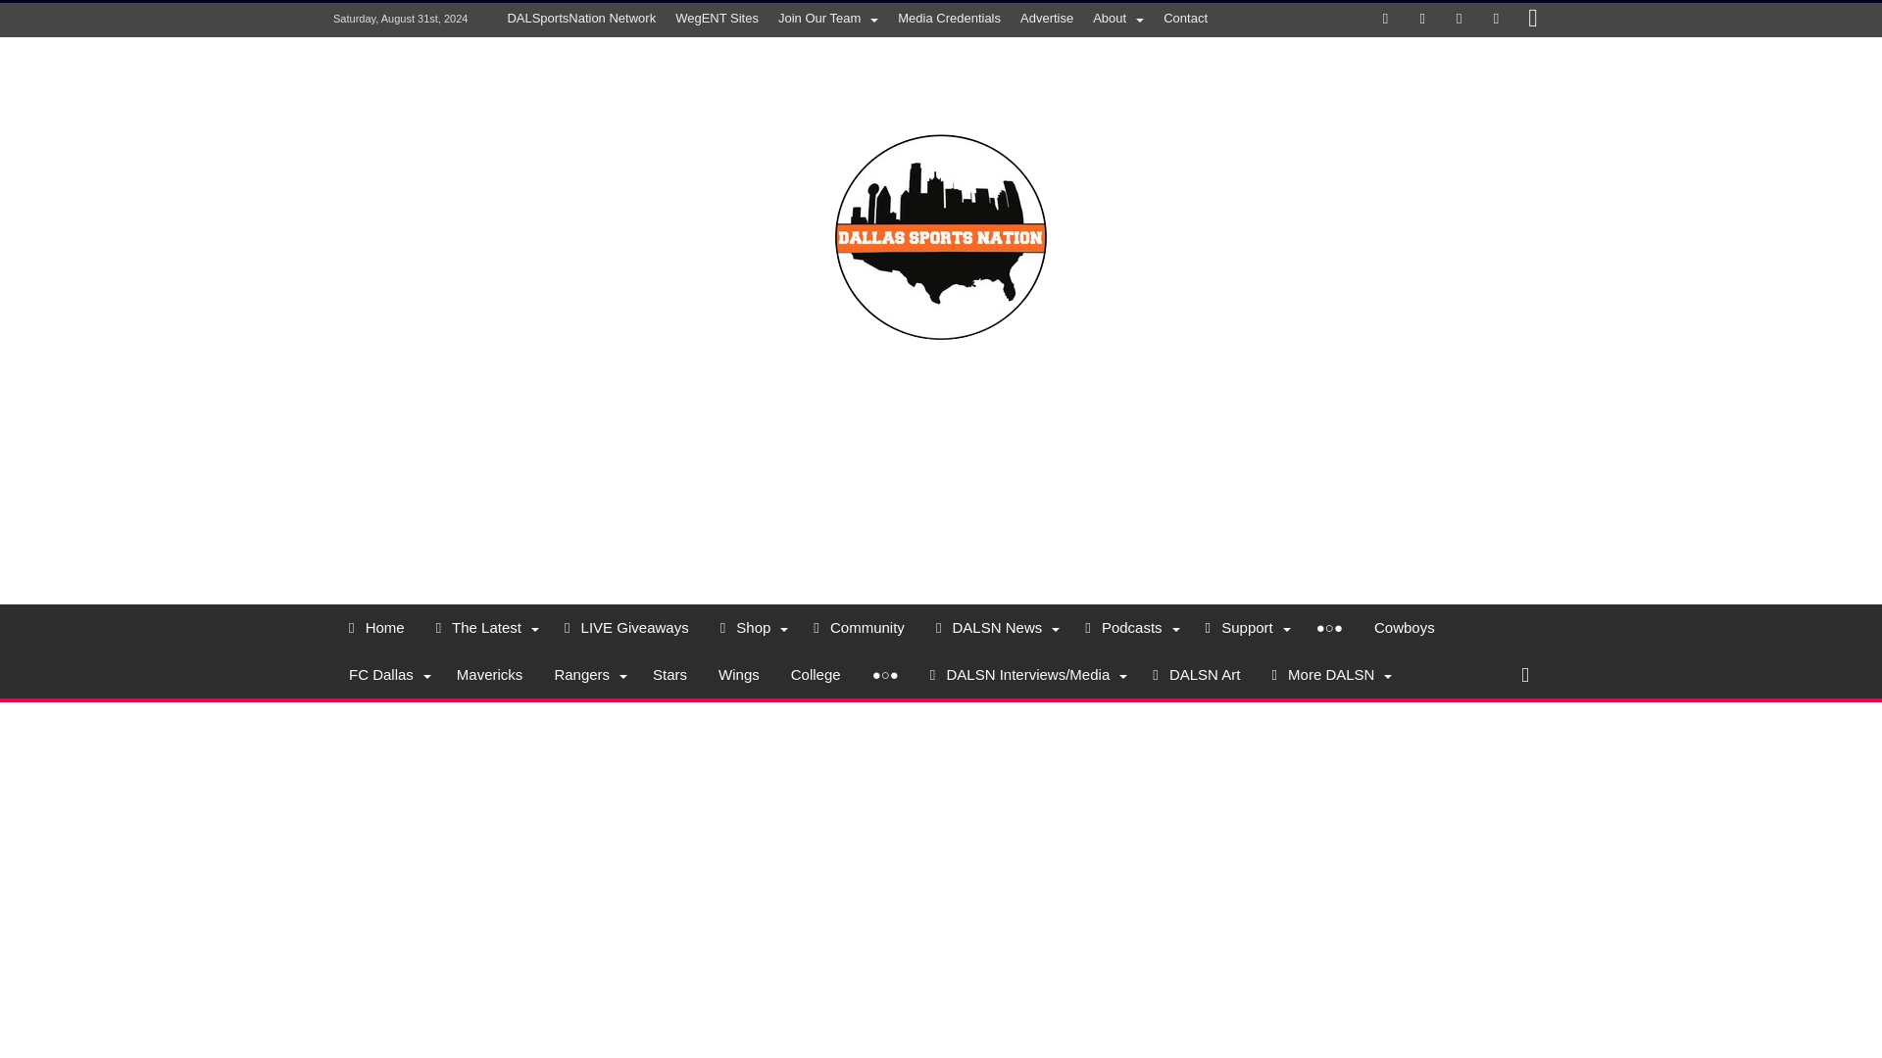 The image size is (1882, 1058). I want to click on Realtime sports scoreboard widget, so click(941, 473).